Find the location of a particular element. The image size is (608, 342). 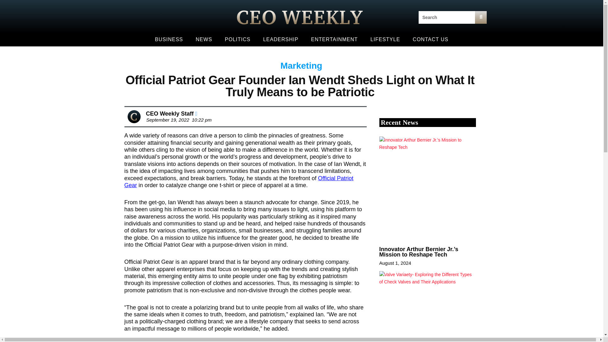

Search is located at coordinates (446, 17).